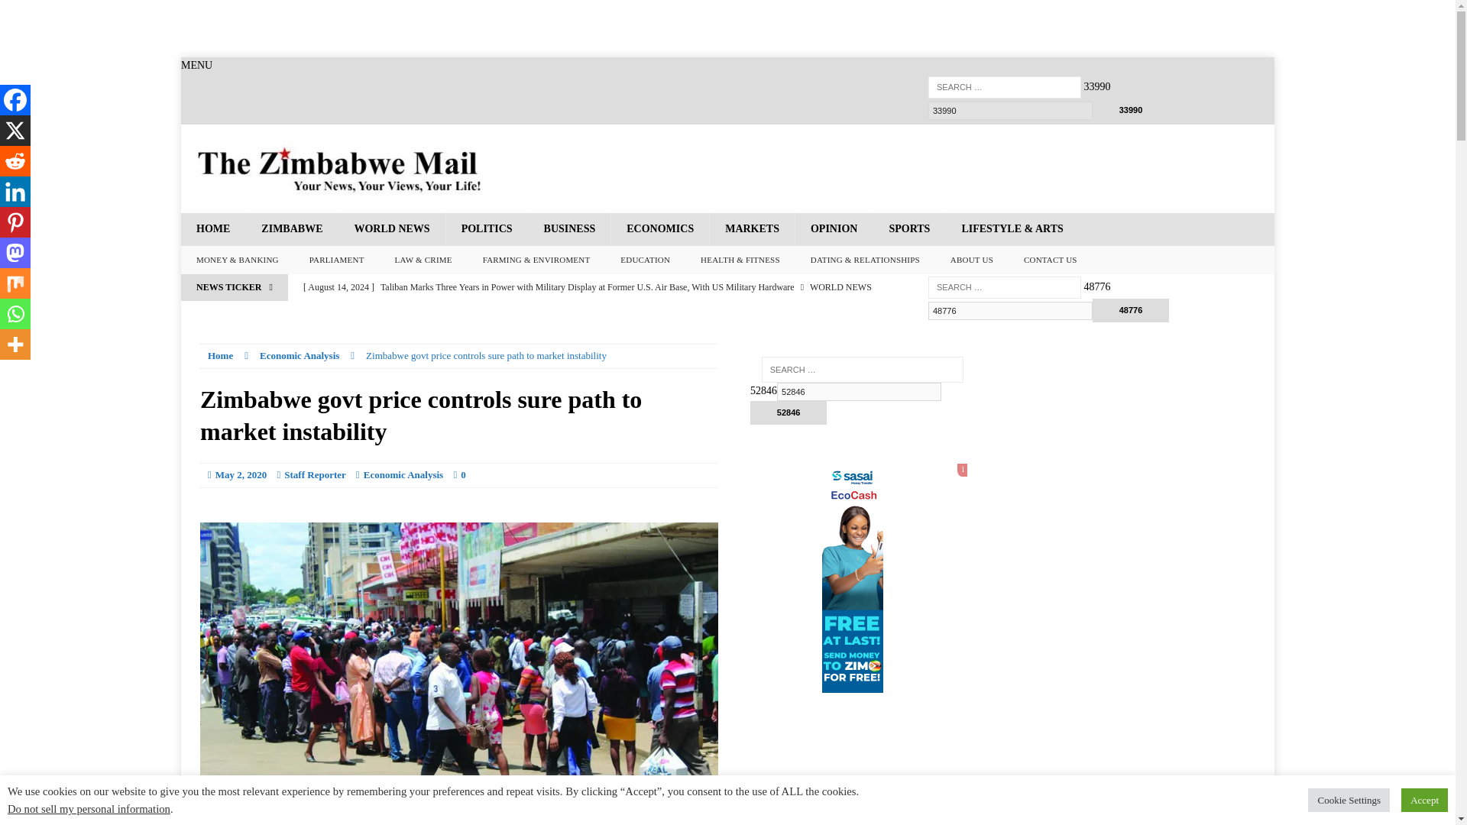 This screenshot has width=1467, height=825. I want to click on POLITICS, so click(487, 228).